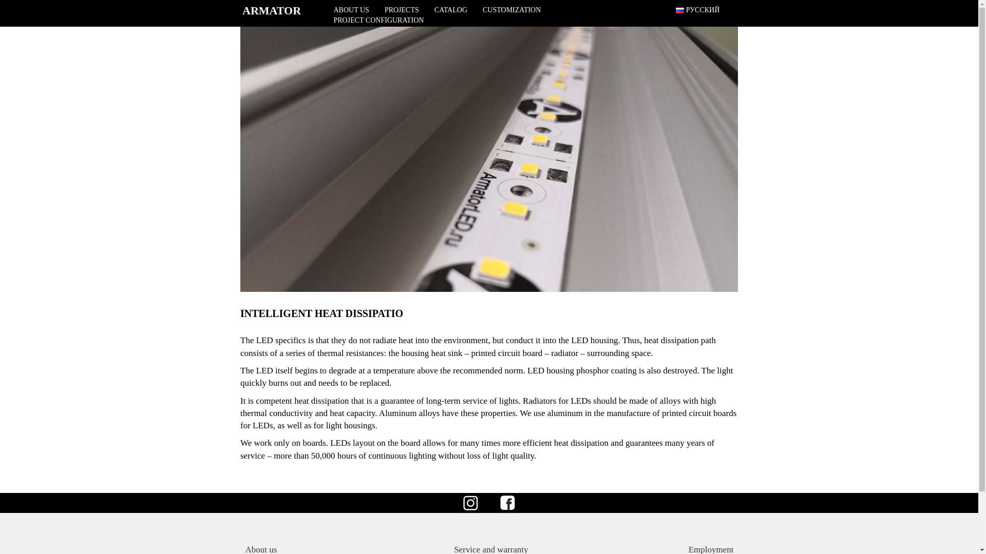 The width and height of the screenshot is (986, 554). What do you see at coordinates (351, 10) in the screenshot?
I see `ABOUT US` at bounding box center [351, 10].